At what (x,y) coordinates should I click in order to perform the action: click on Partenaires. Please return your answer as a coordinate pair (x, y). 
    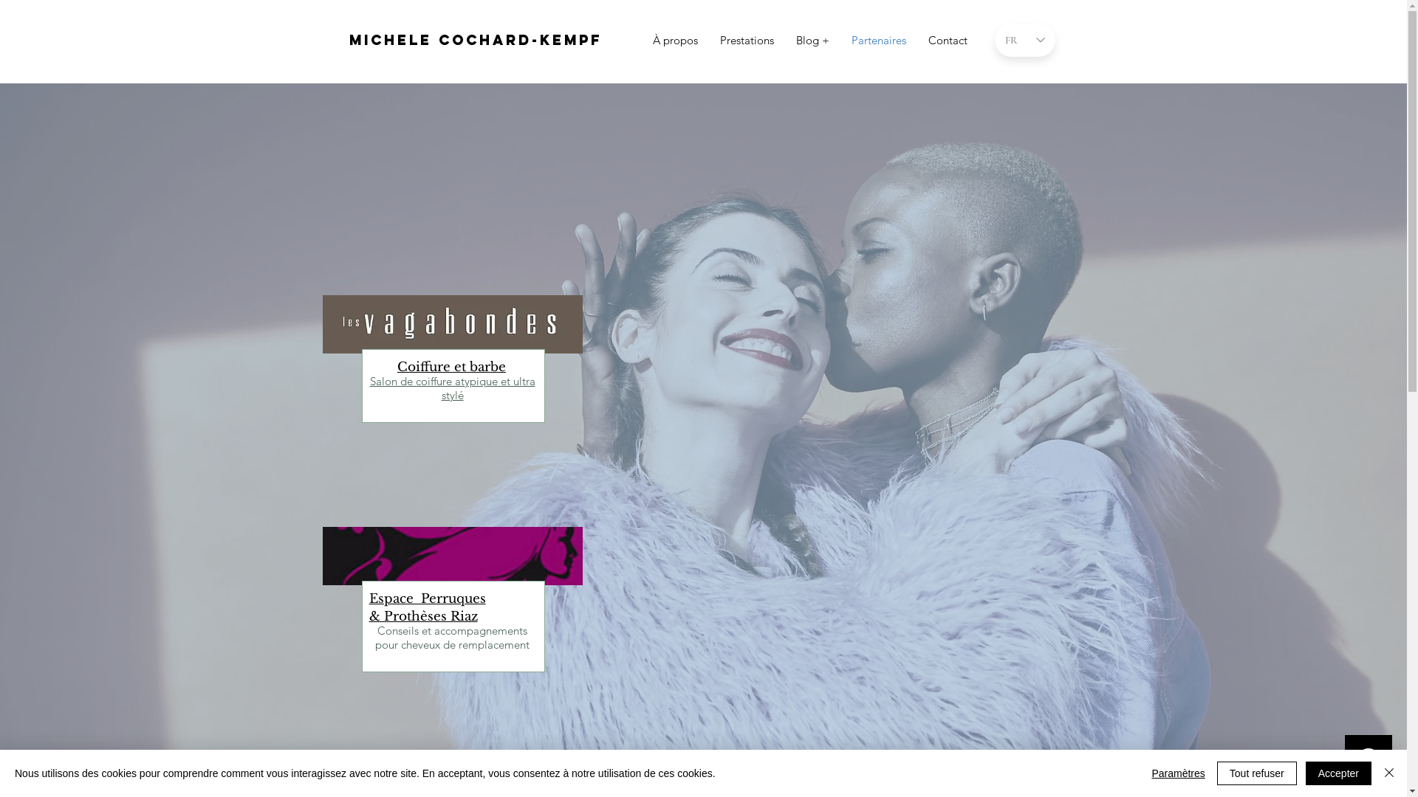
    Looking at the image, I should click on (879, 41).